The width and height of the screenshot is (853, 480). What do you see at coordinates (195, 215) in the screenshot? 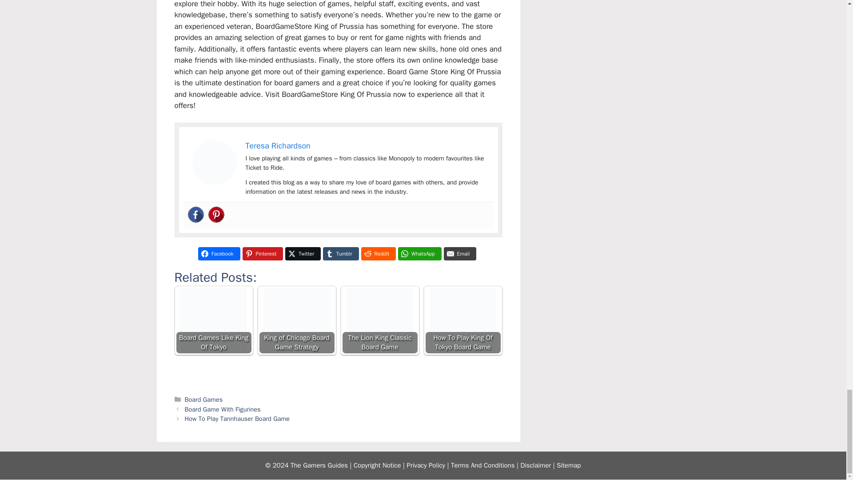
I see `Facebook` at bounding box center [195, 215].